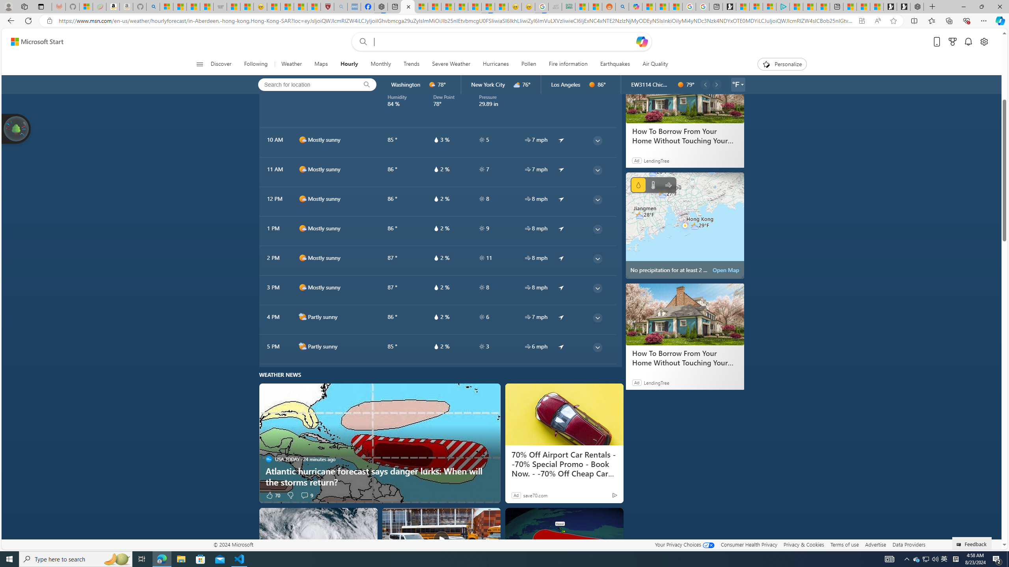 Image resolution: width=1009 pixels, height=567 pixels. I want to click on Severe Weather, so click(451, 64).